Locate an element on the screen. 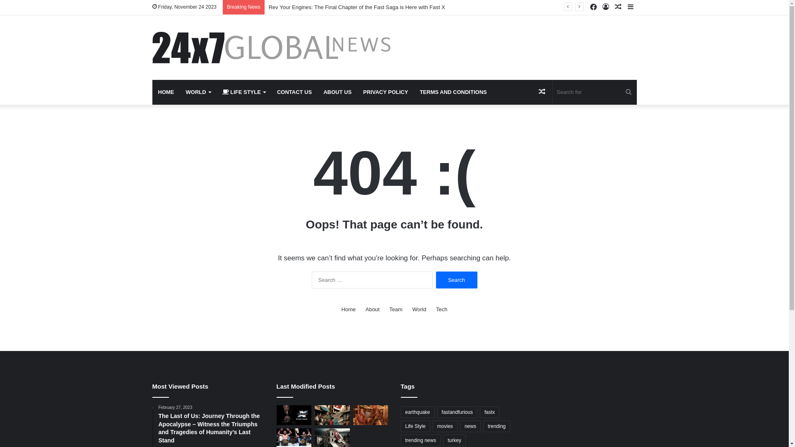 This screenshot has width=795, height=447. 24x7 Global News is located at coordinates (272, 48).